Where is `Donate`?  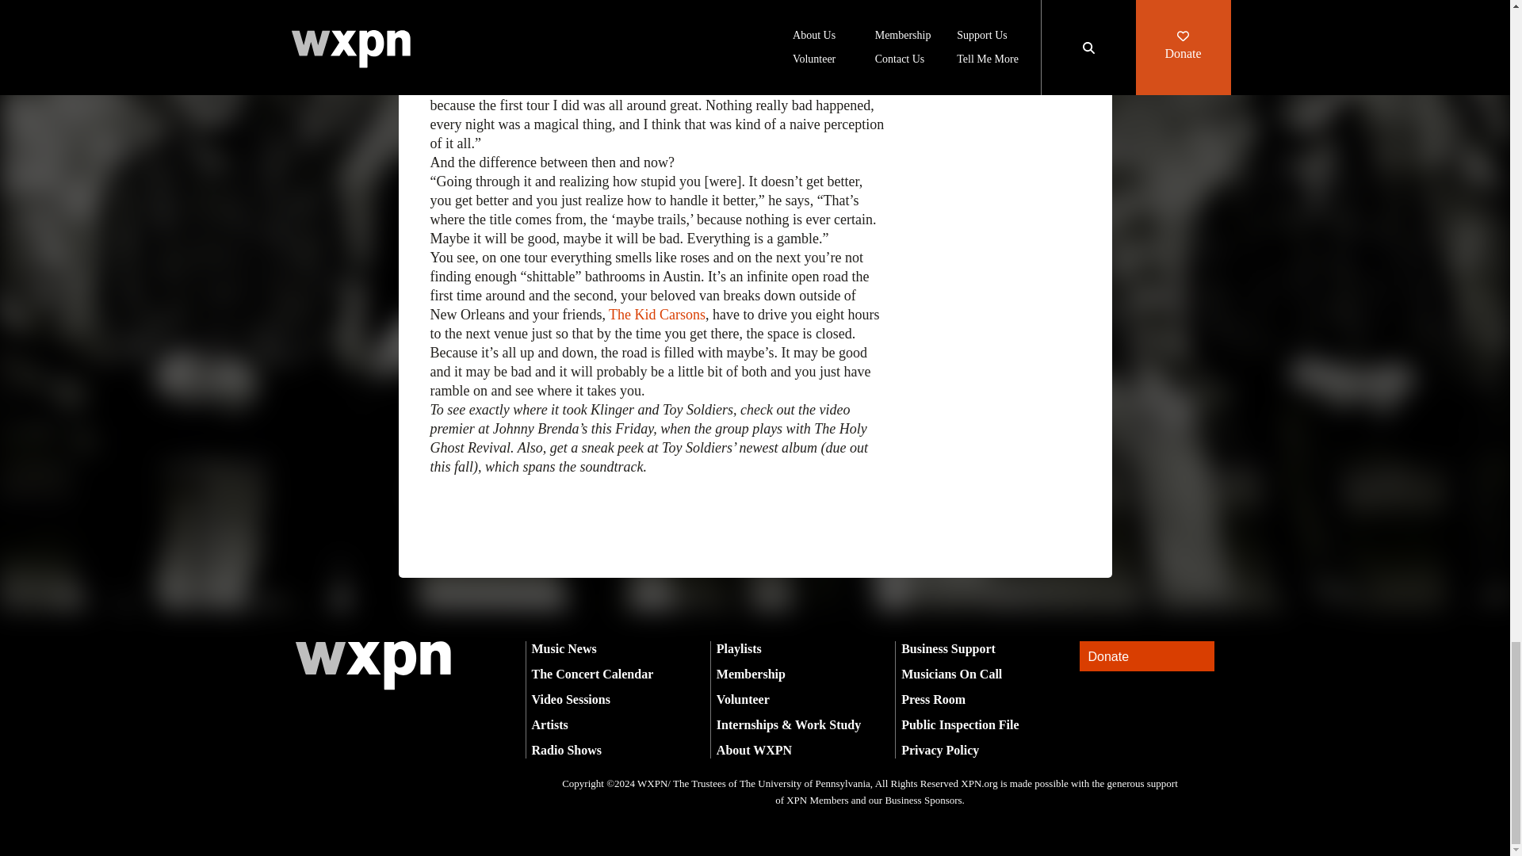 Donate is located at coordinates (1146, 656).